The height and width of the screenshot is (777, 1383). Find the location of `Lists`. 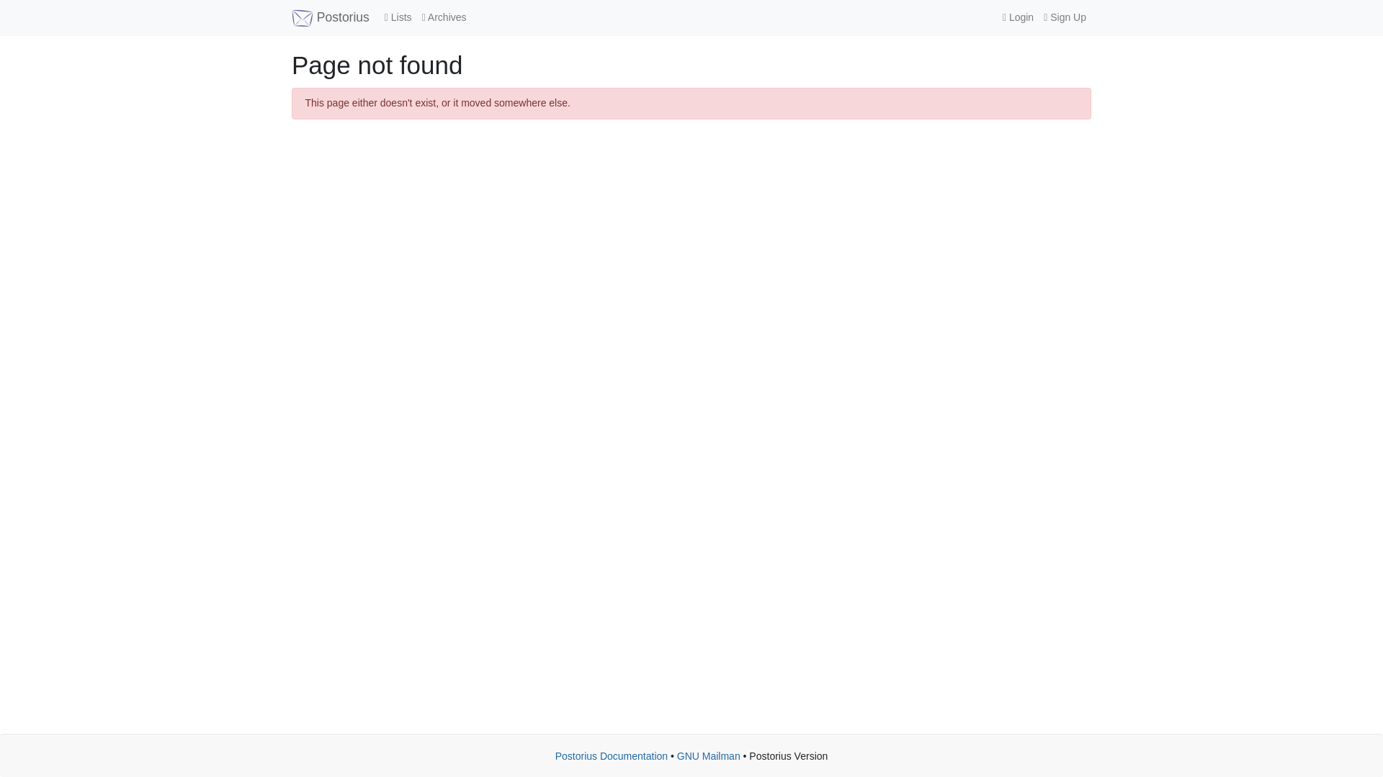

Lists is located at coordinates (398, 17).